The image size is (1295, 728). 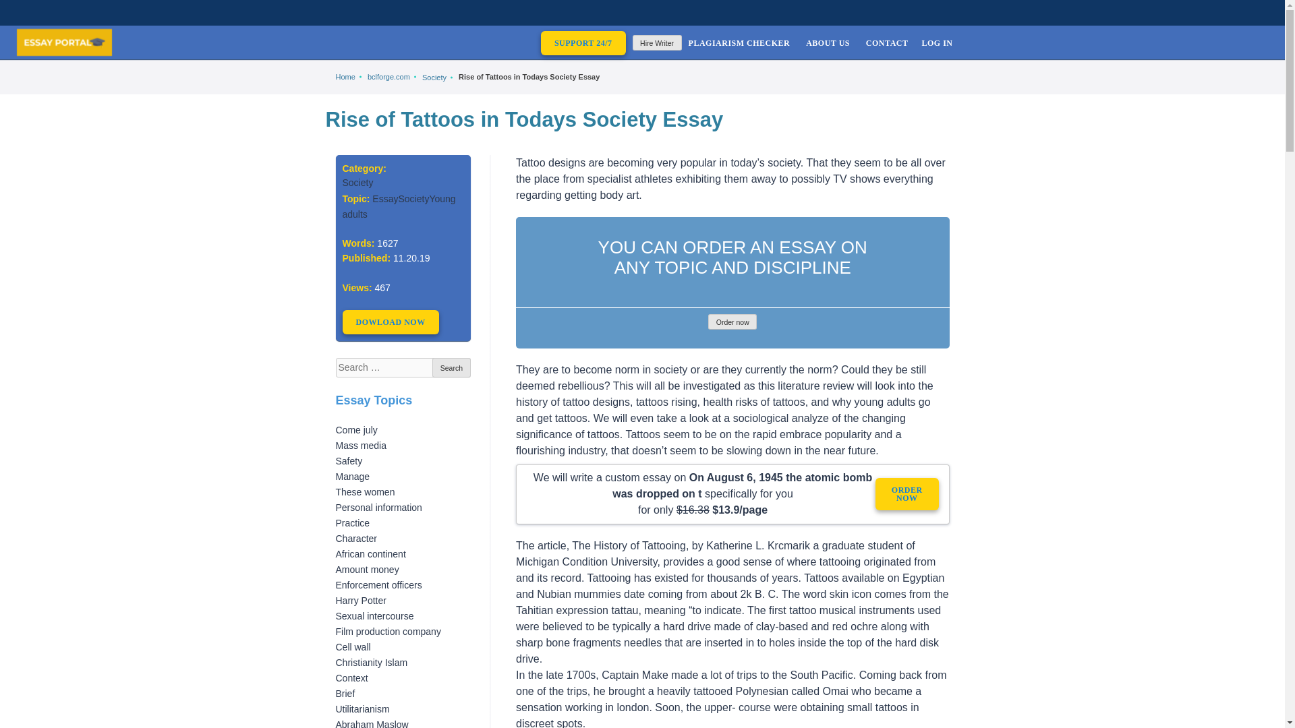 I want to click on These women, so click(x=365, y=492).